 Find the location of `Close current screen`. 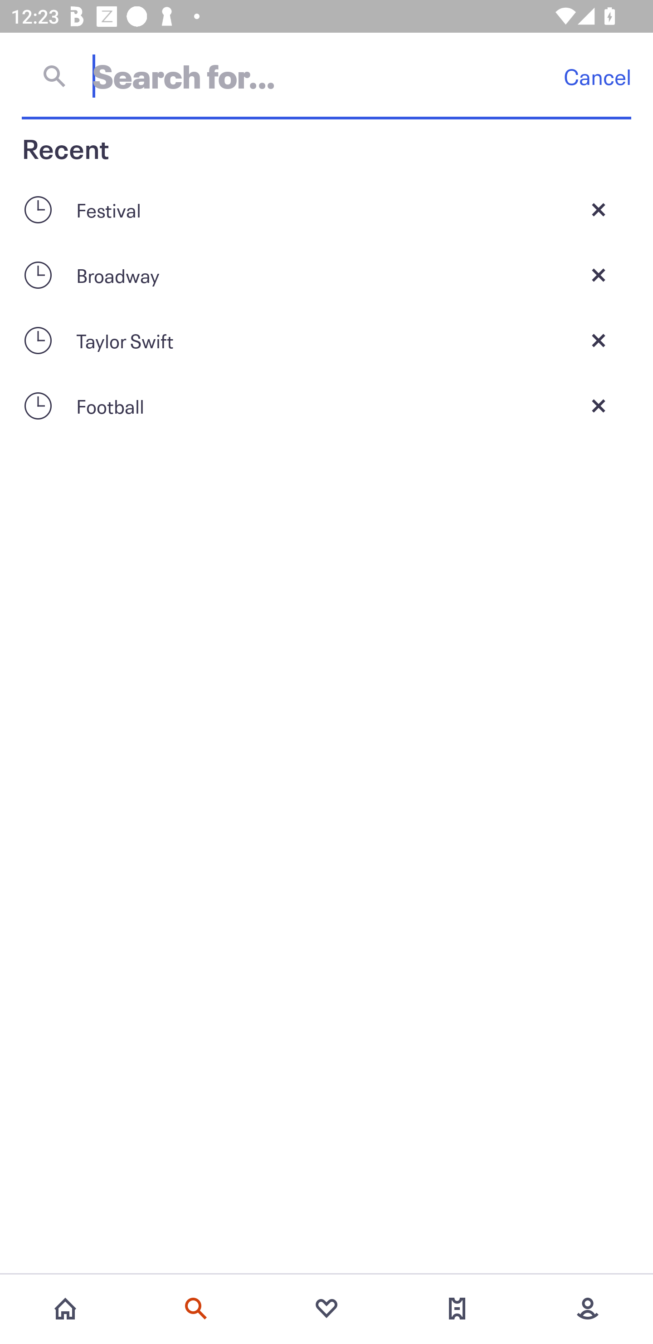

Close current screen is located at coordinates (599, 405).